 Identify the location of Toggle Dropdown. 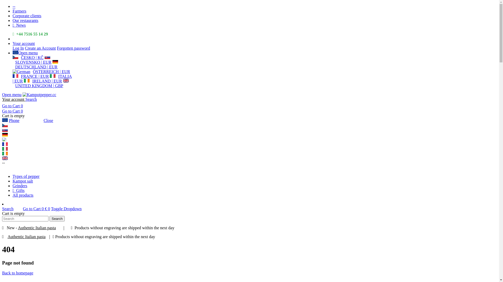
(67, 209).